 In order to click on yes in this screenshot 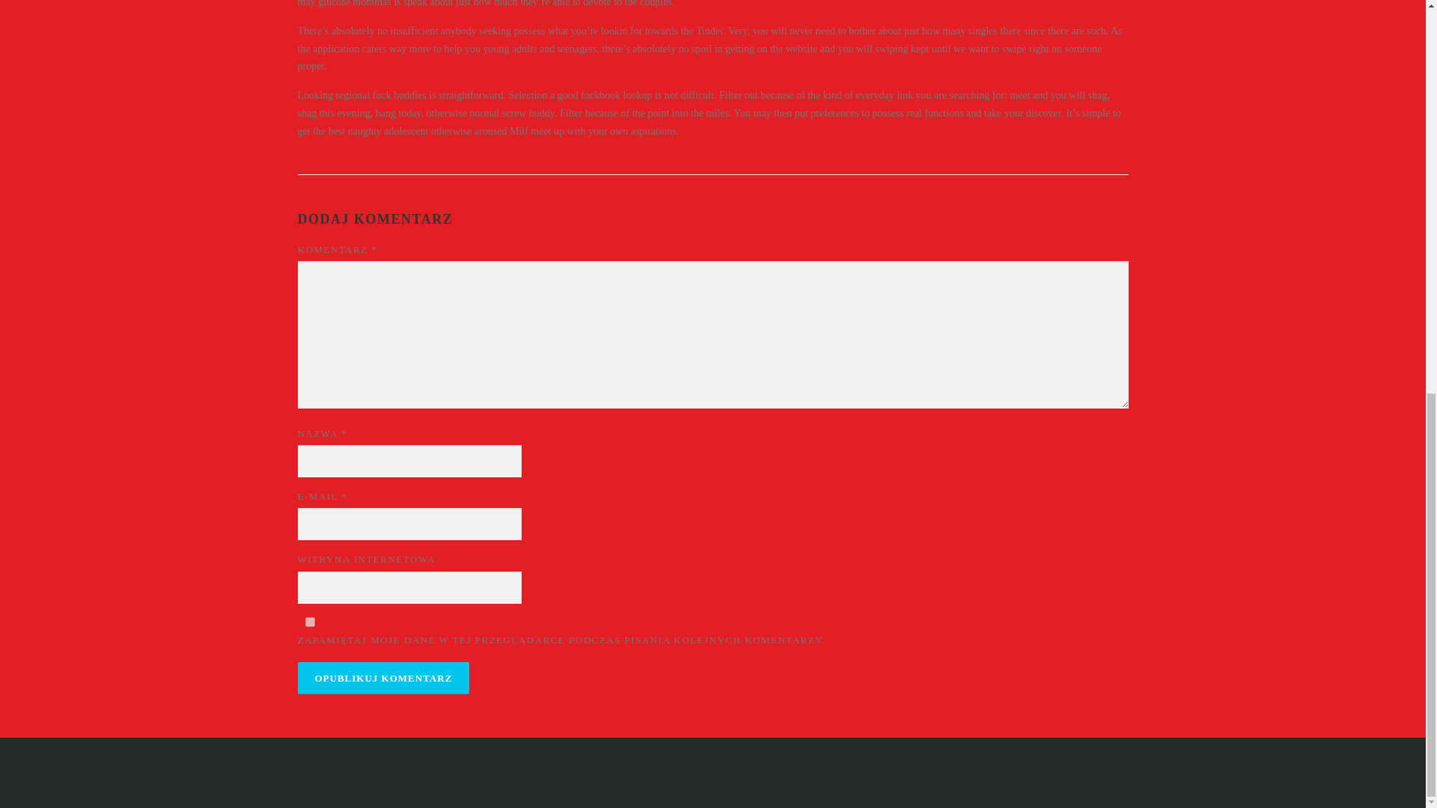, I will do `click(310, 622)`.